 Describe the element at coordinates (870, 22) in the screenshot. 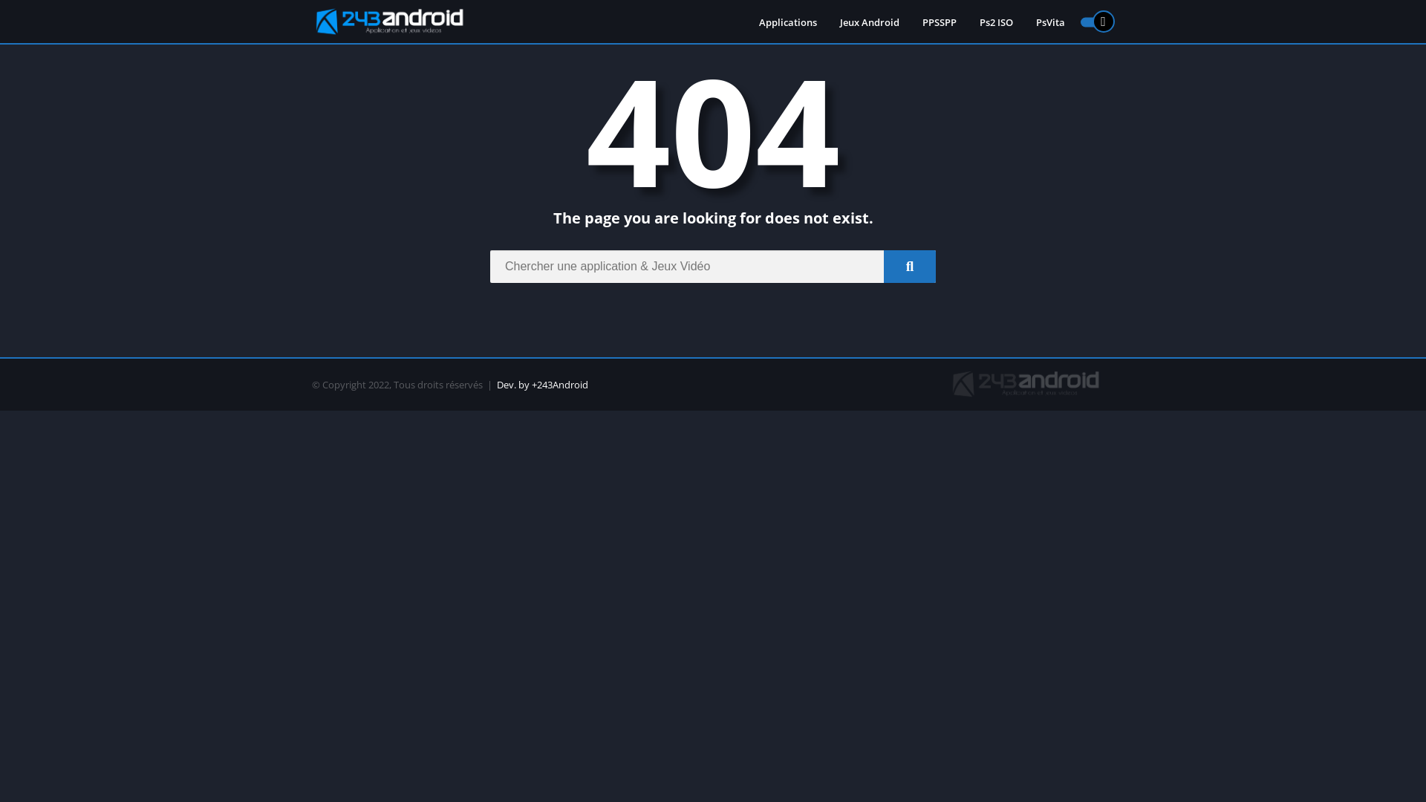

I see `Jeux Android` at that location.